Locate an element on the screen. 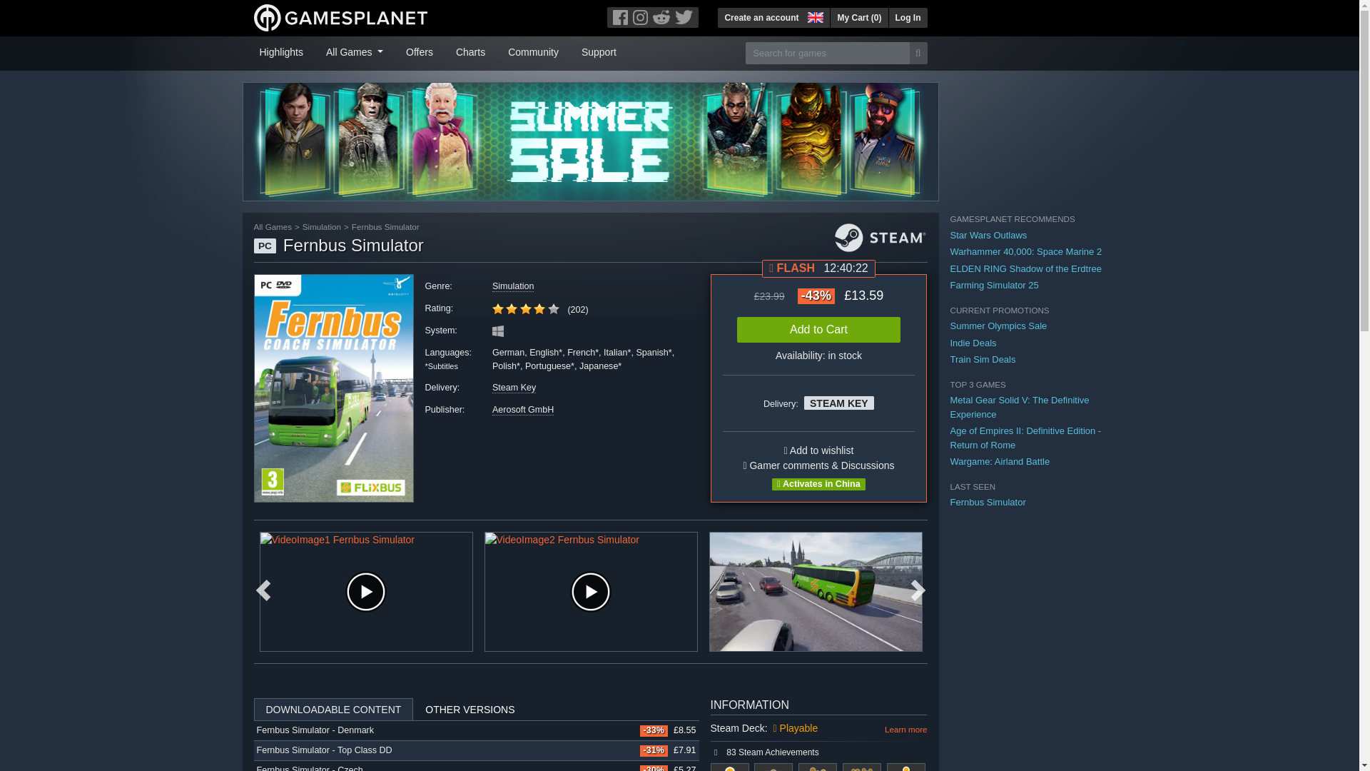 The width and height of the screenshot is (1370, 771). Achievement: So, this is my hood is located at coordinates (730, 767).